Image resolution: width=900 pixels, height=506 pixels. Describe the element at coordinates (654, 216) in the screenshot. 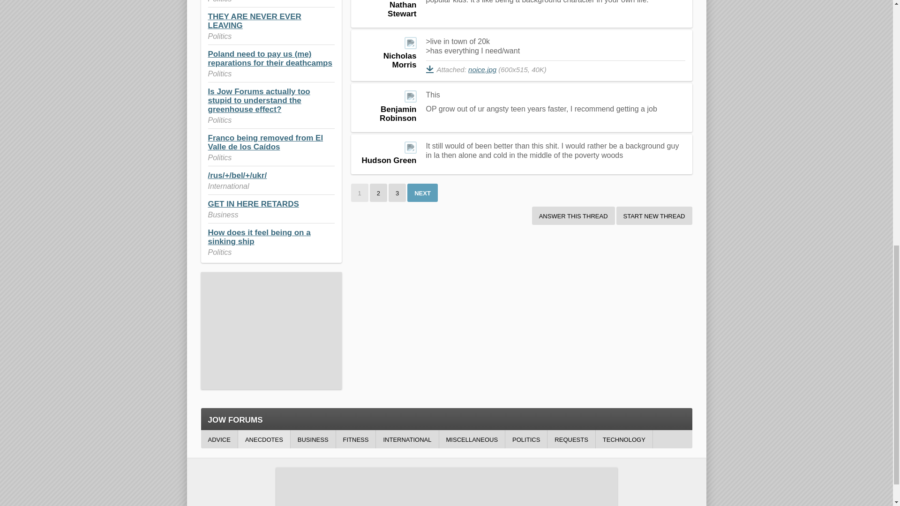

I see `START NEW THREAD` at that location.